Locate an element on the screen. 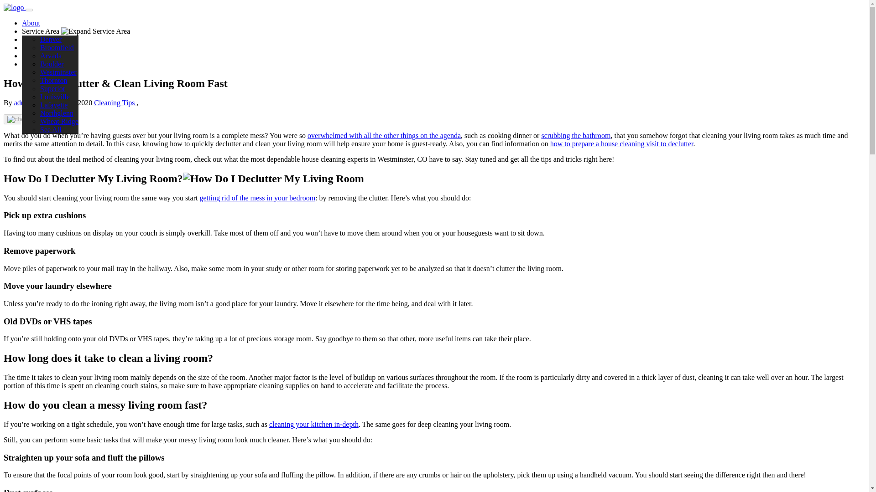  Service Area is located at coordinates (76, 31).